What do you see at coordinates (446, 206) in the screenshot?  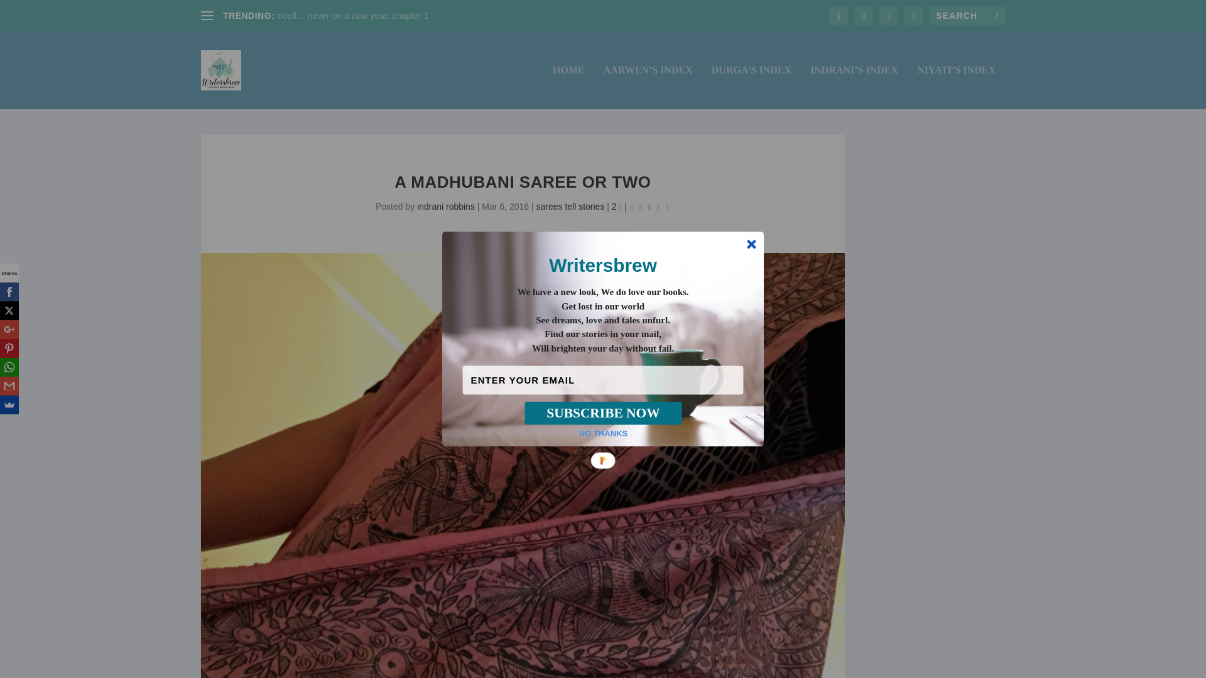 I see `indrani robbins` at bounding box center [446, 206].